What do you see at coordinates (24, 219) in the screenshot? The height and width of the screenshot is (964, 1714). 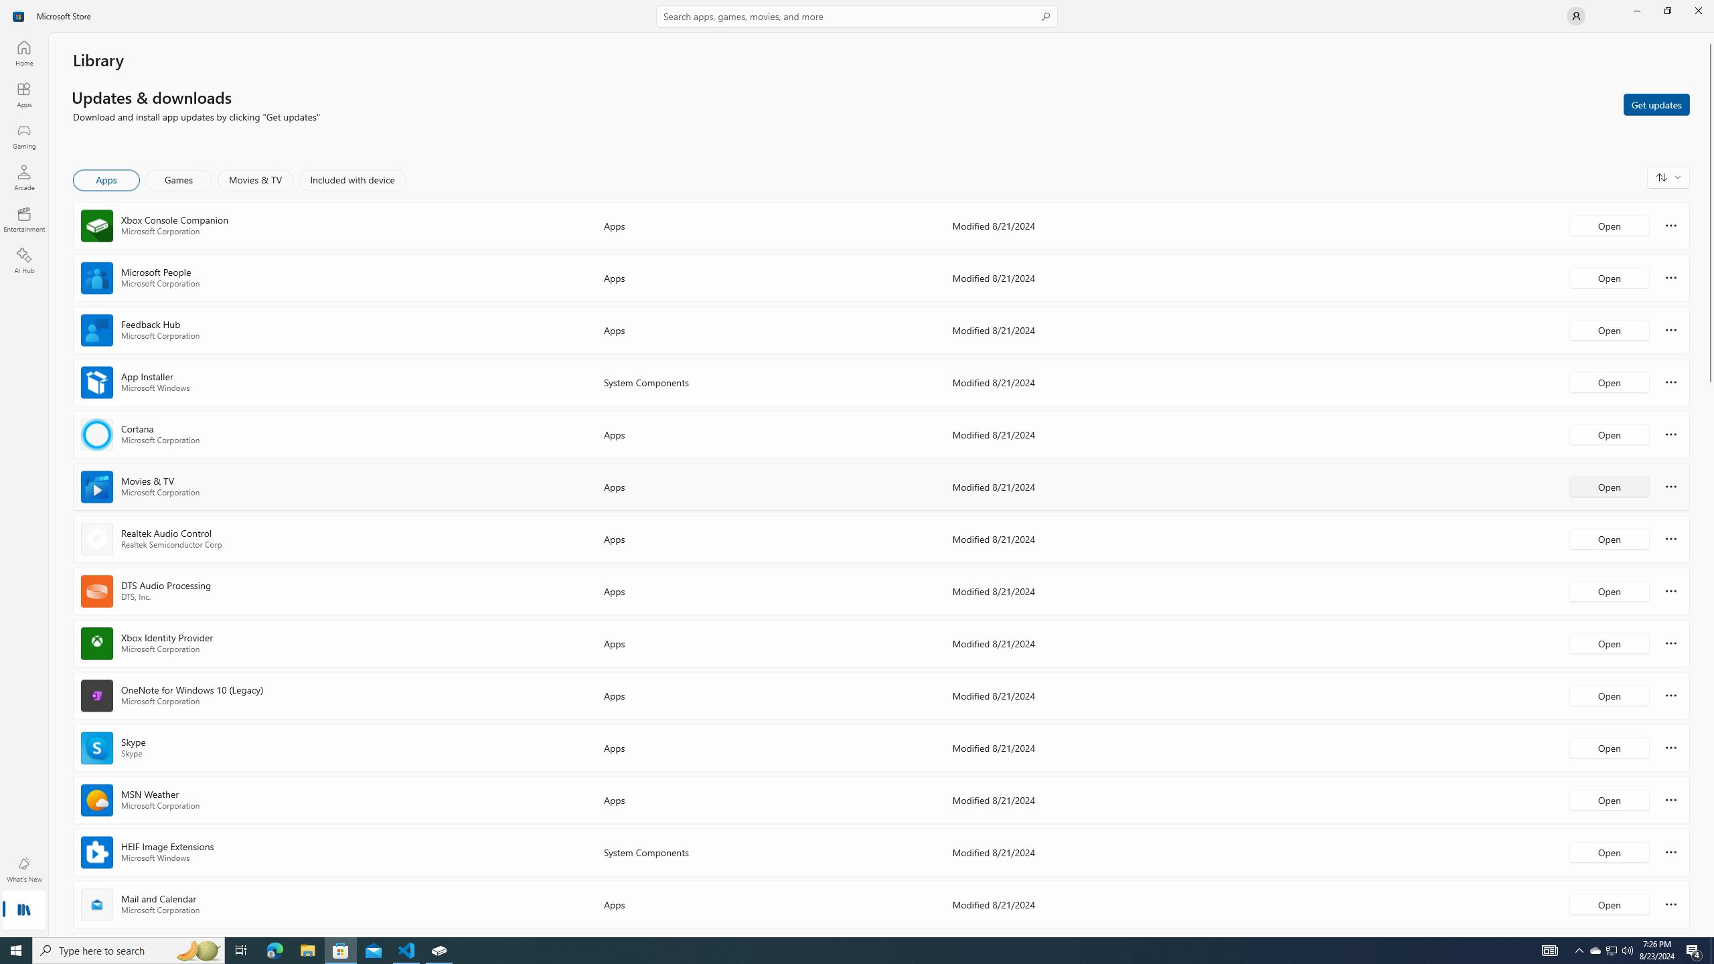 I see `Entertainment` at bounding box center [24, 219].